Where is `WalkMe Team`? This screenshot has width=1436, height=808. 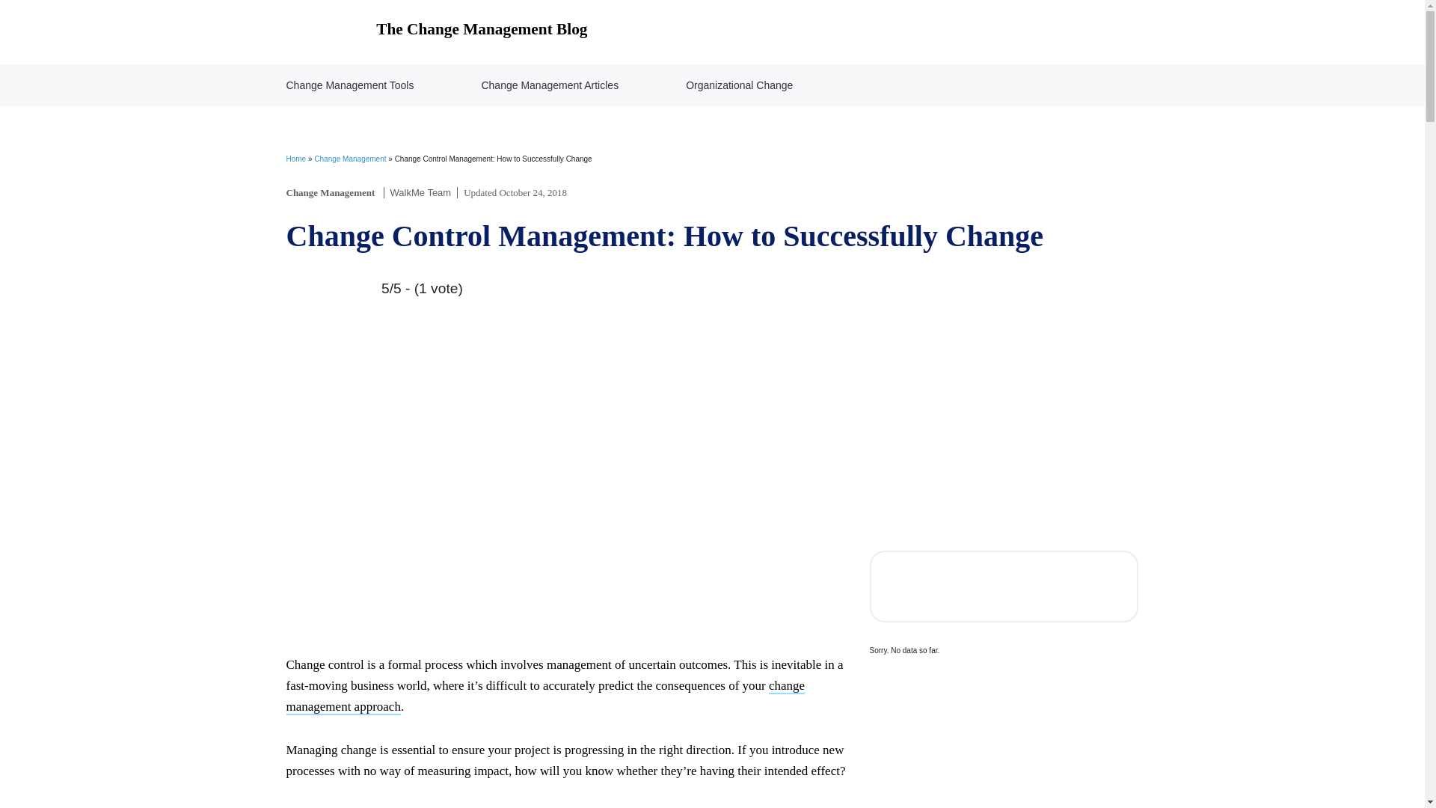
WalkMe Team is located at coordinates (421, 192).